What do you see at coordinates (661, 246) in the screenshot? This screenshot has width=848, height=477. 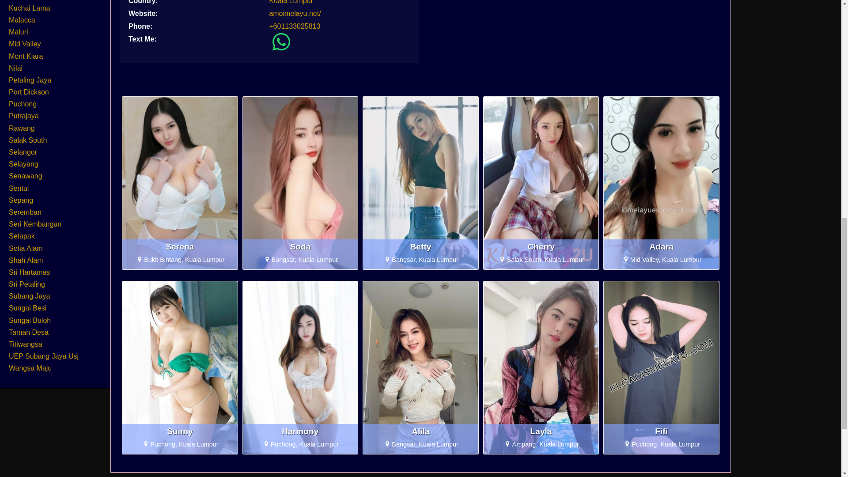 I see `Adara` at bounding box center [661, 246].